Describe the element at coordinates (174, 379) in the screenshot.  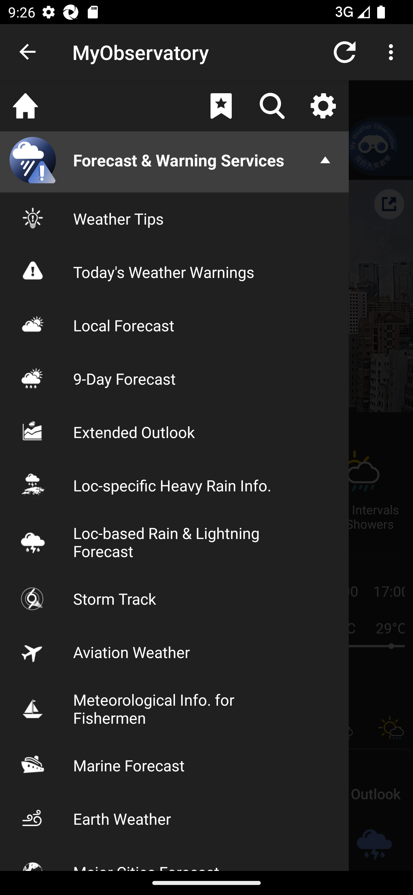
I see `9-Day Forecast` at that location.